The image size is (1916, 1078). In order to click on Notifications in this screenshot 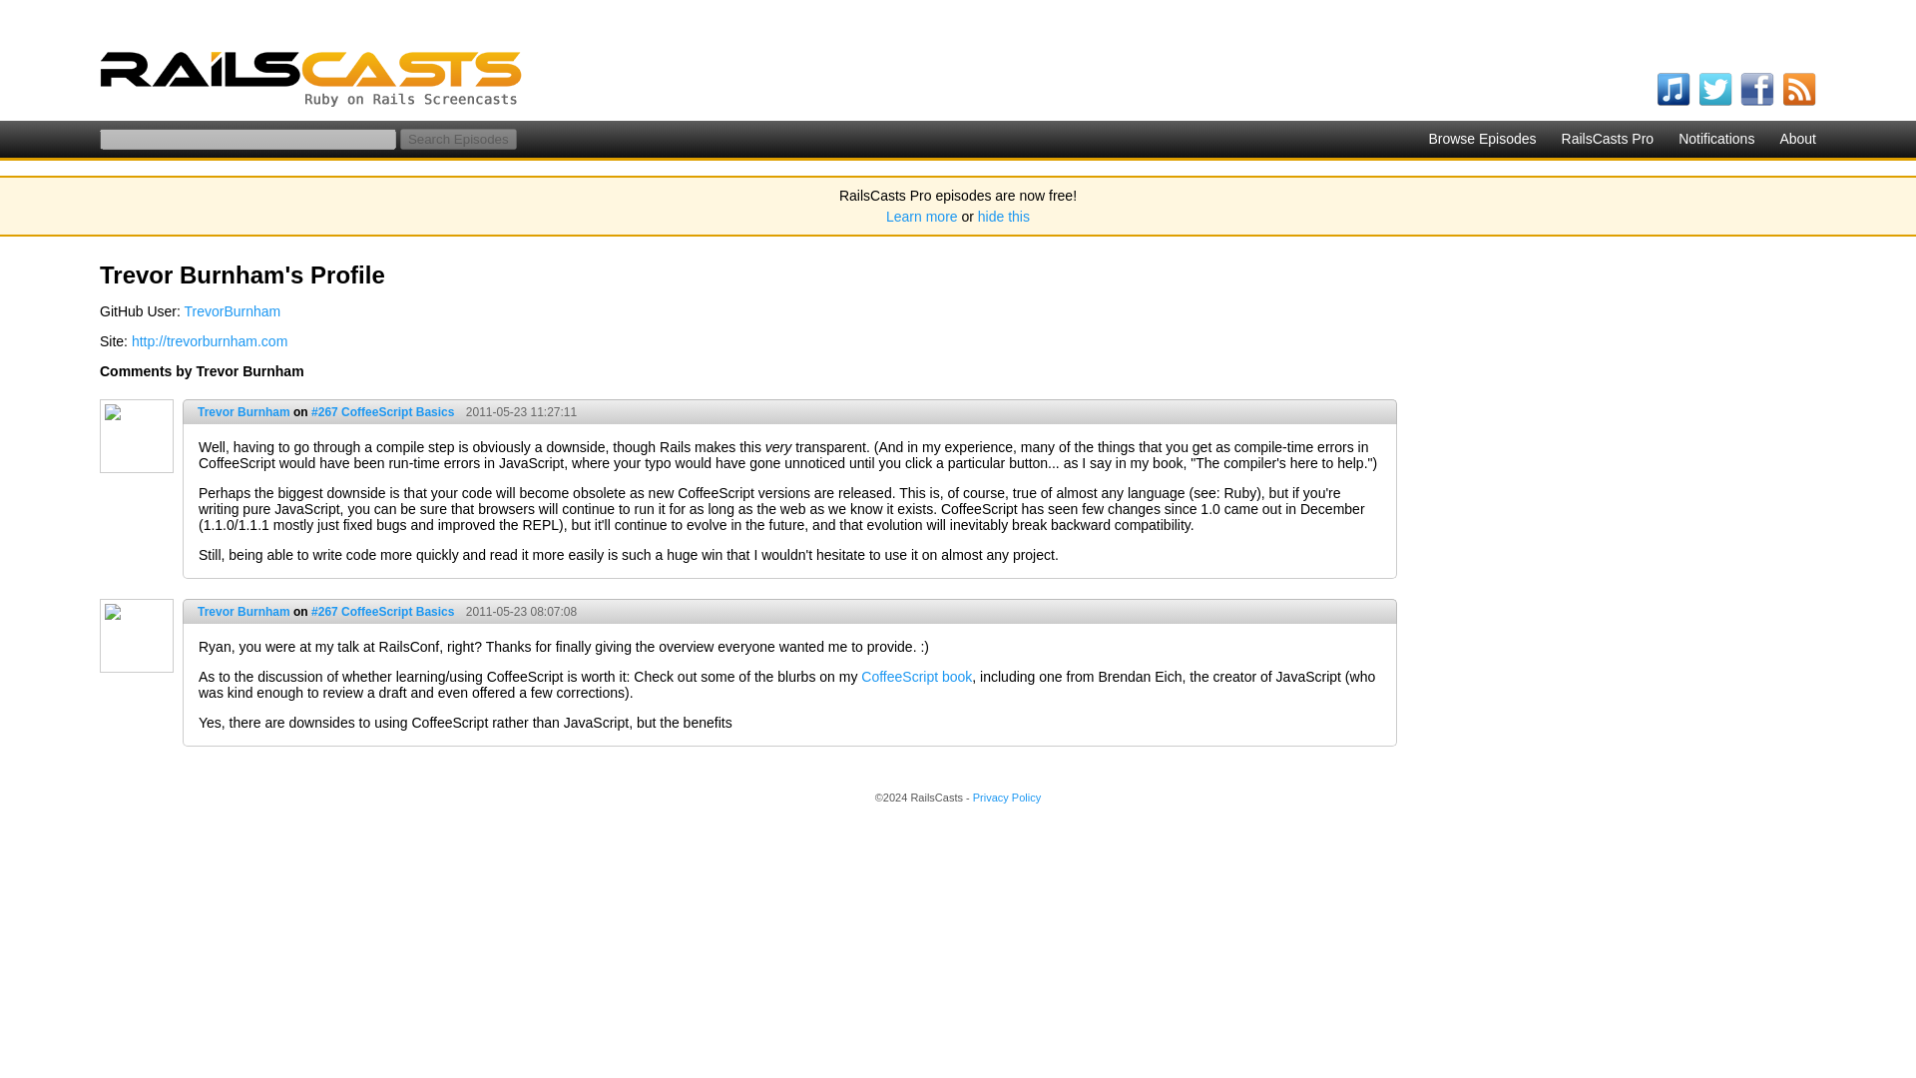, I will do `click(1716, 138)`.